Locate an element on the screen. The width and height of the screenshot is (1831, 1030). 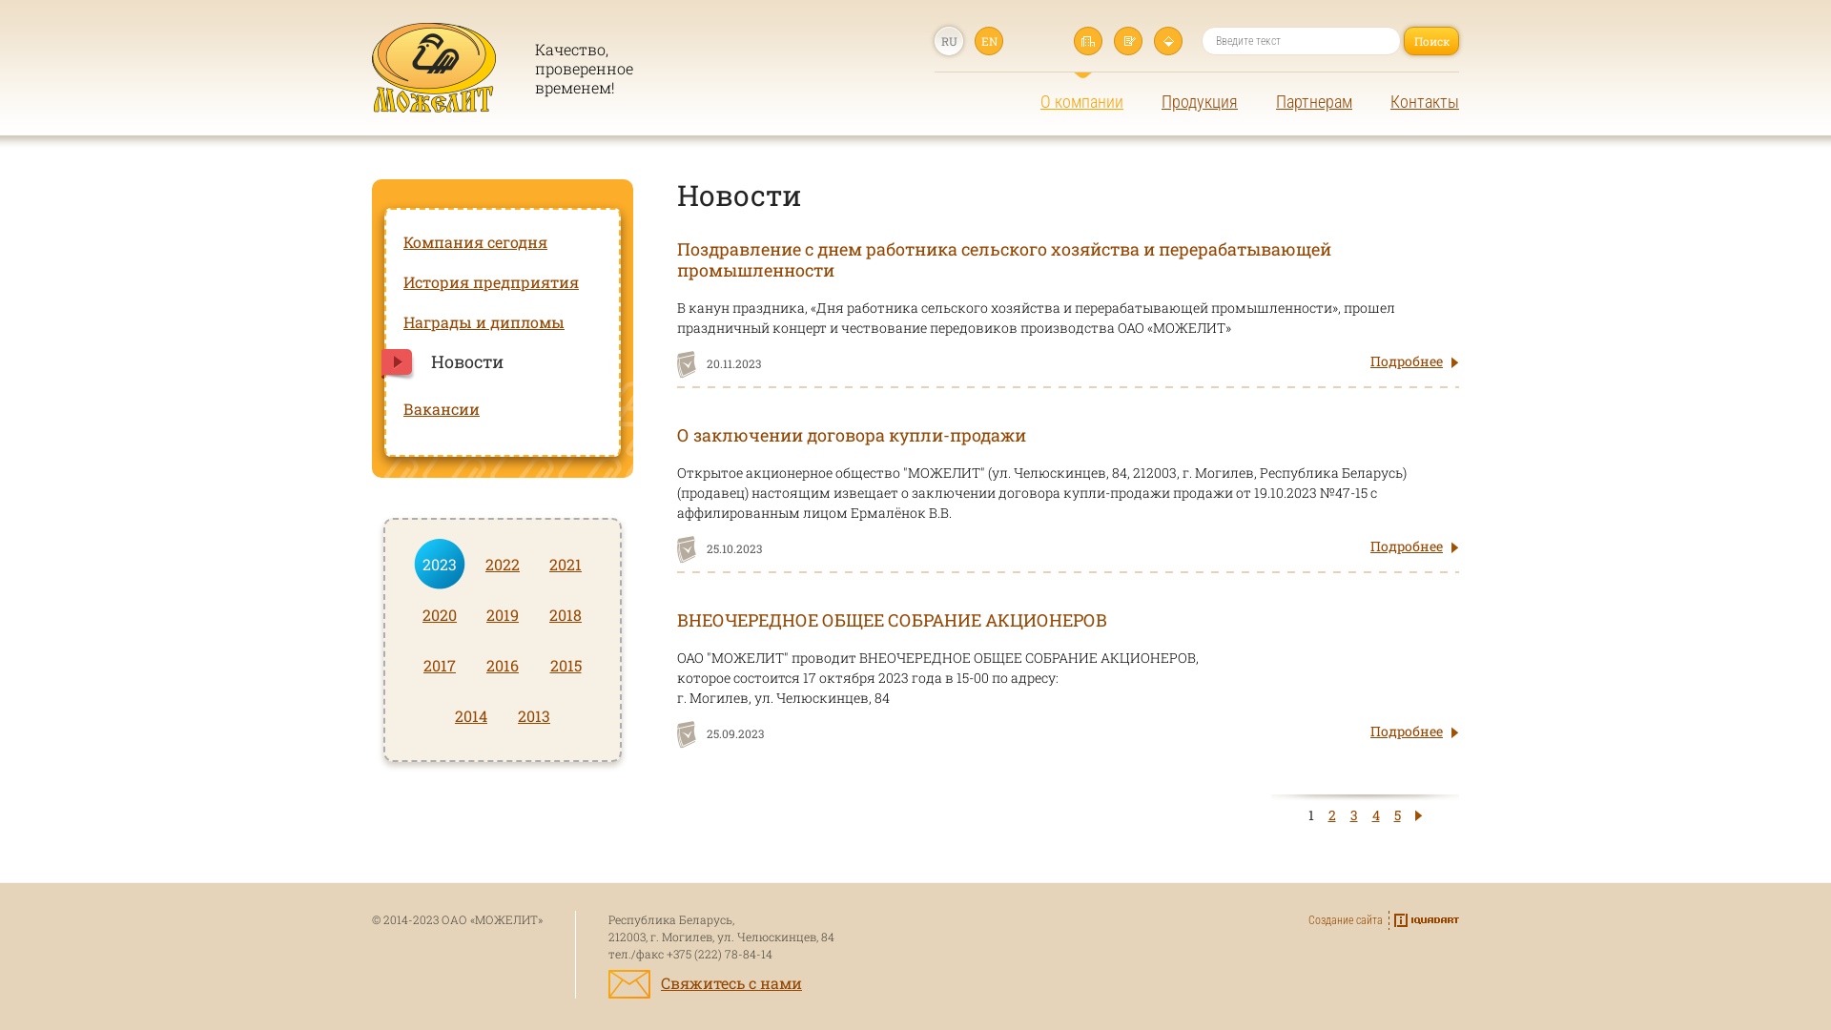
EN is located at coordinates (989, 41).